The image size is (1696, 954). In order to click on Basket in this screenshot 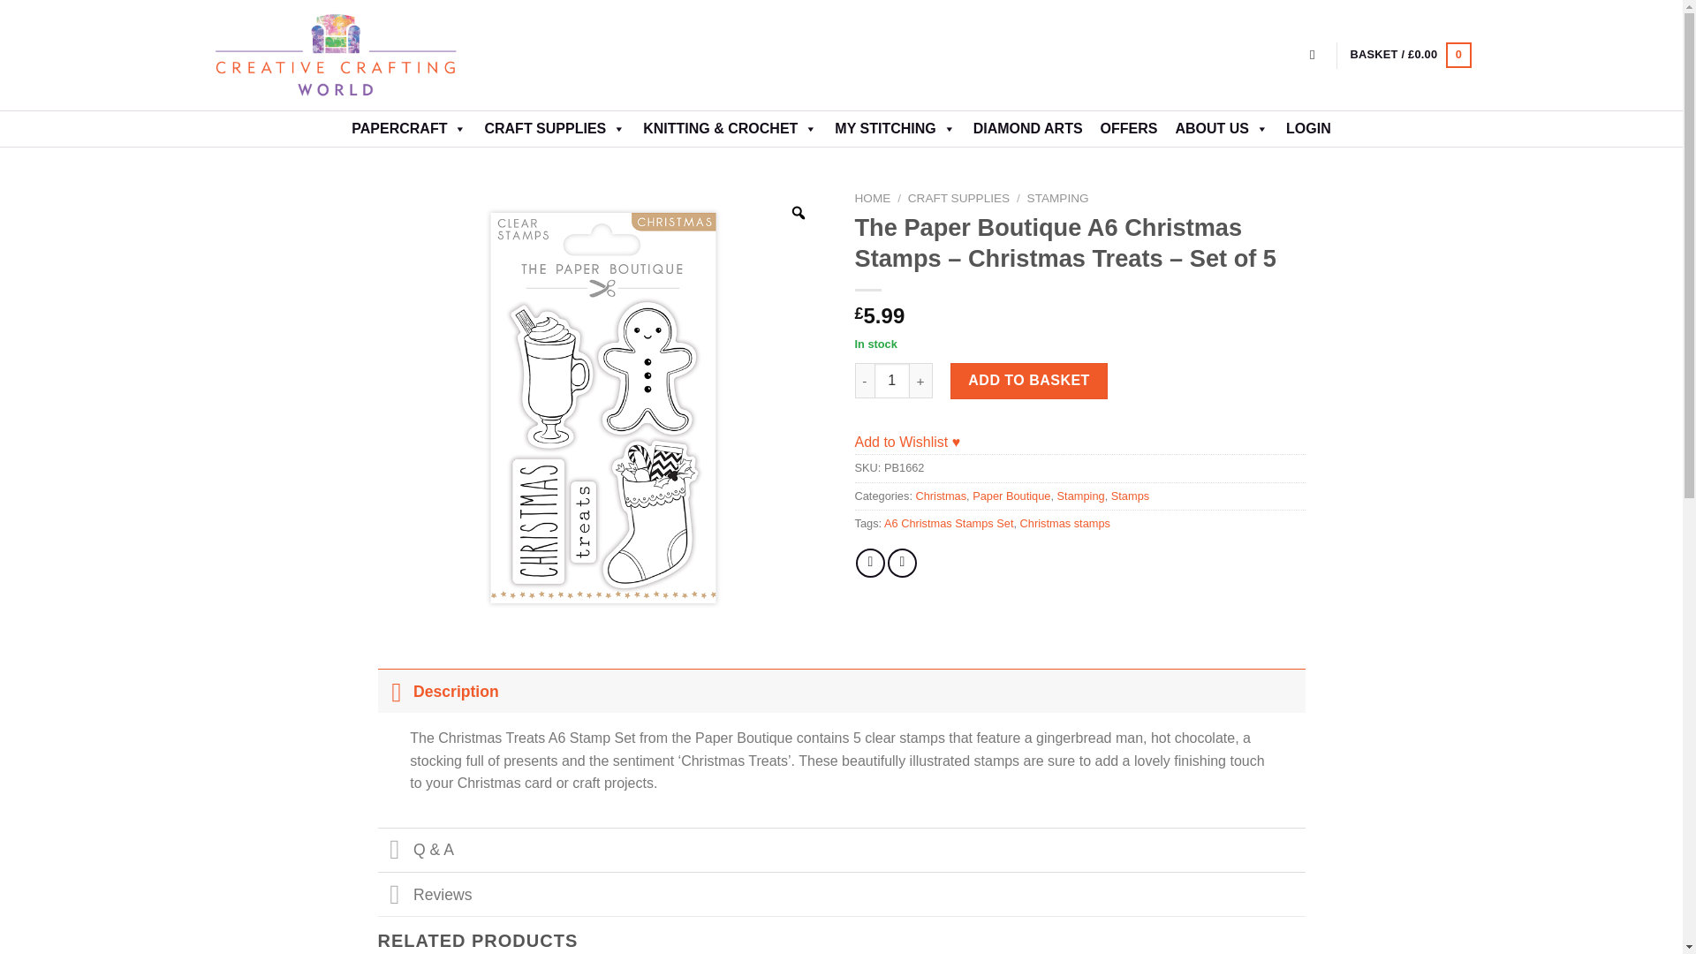, I will do `click(1410, 55)`.